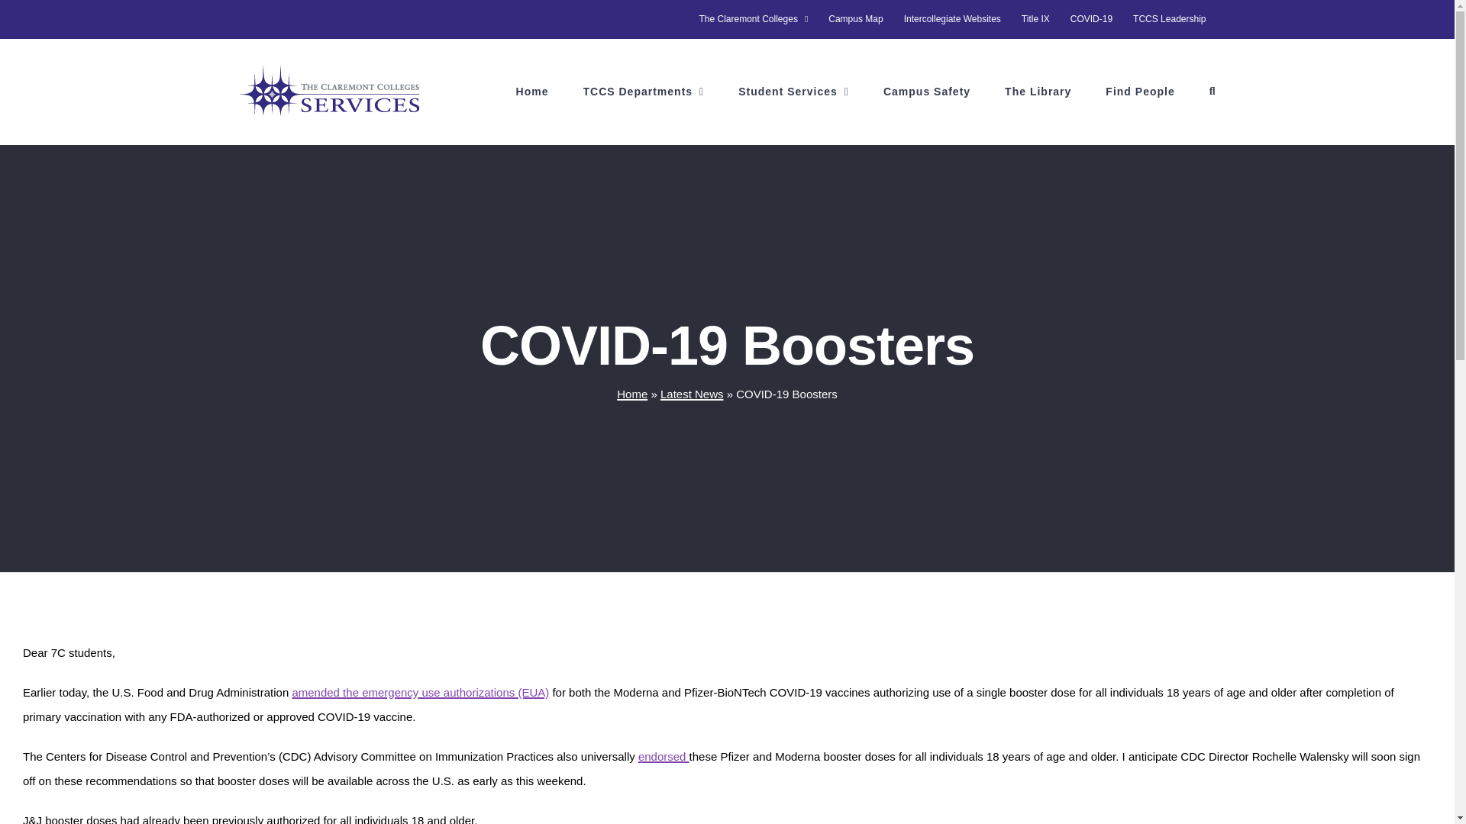  What do you see at coordinates (953, 18) in the screenshot?
I see `Intercollegiate Websites` at bounding box center [953, 18].